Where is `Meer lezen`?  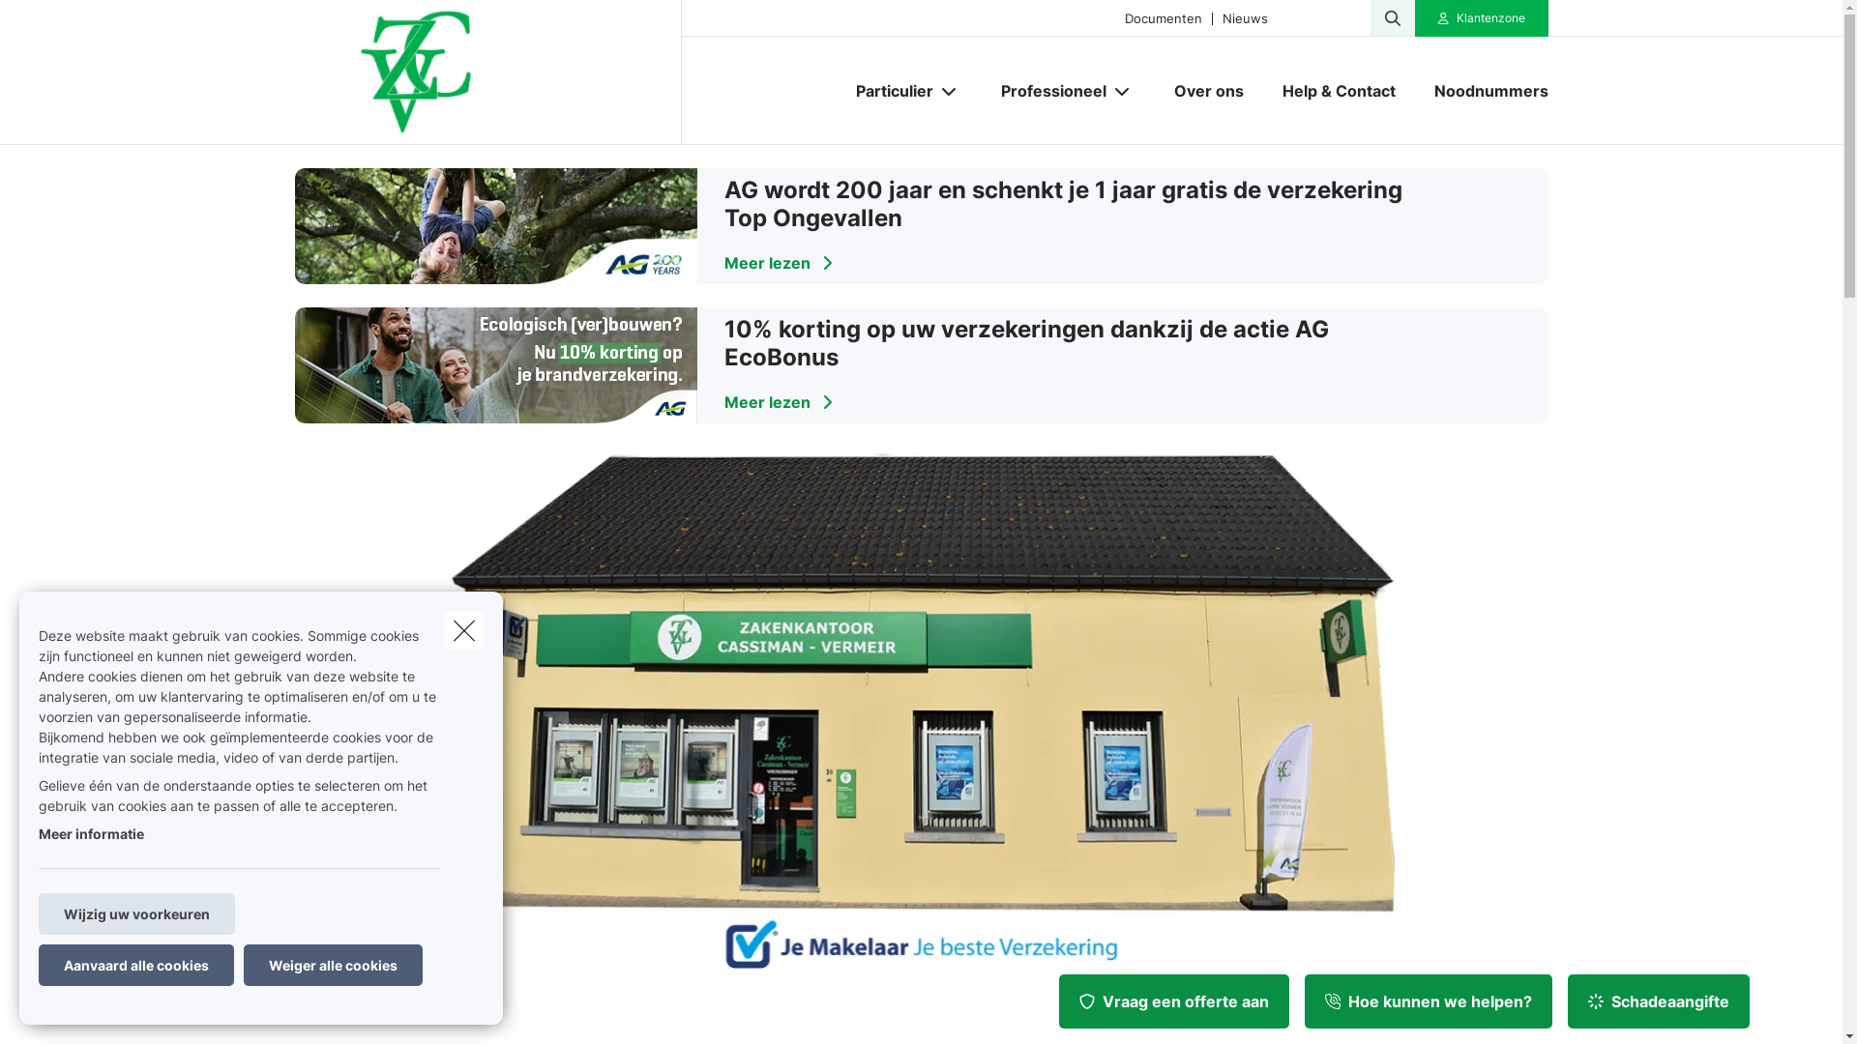 Meer lezen is located at coordinates (778, 263).